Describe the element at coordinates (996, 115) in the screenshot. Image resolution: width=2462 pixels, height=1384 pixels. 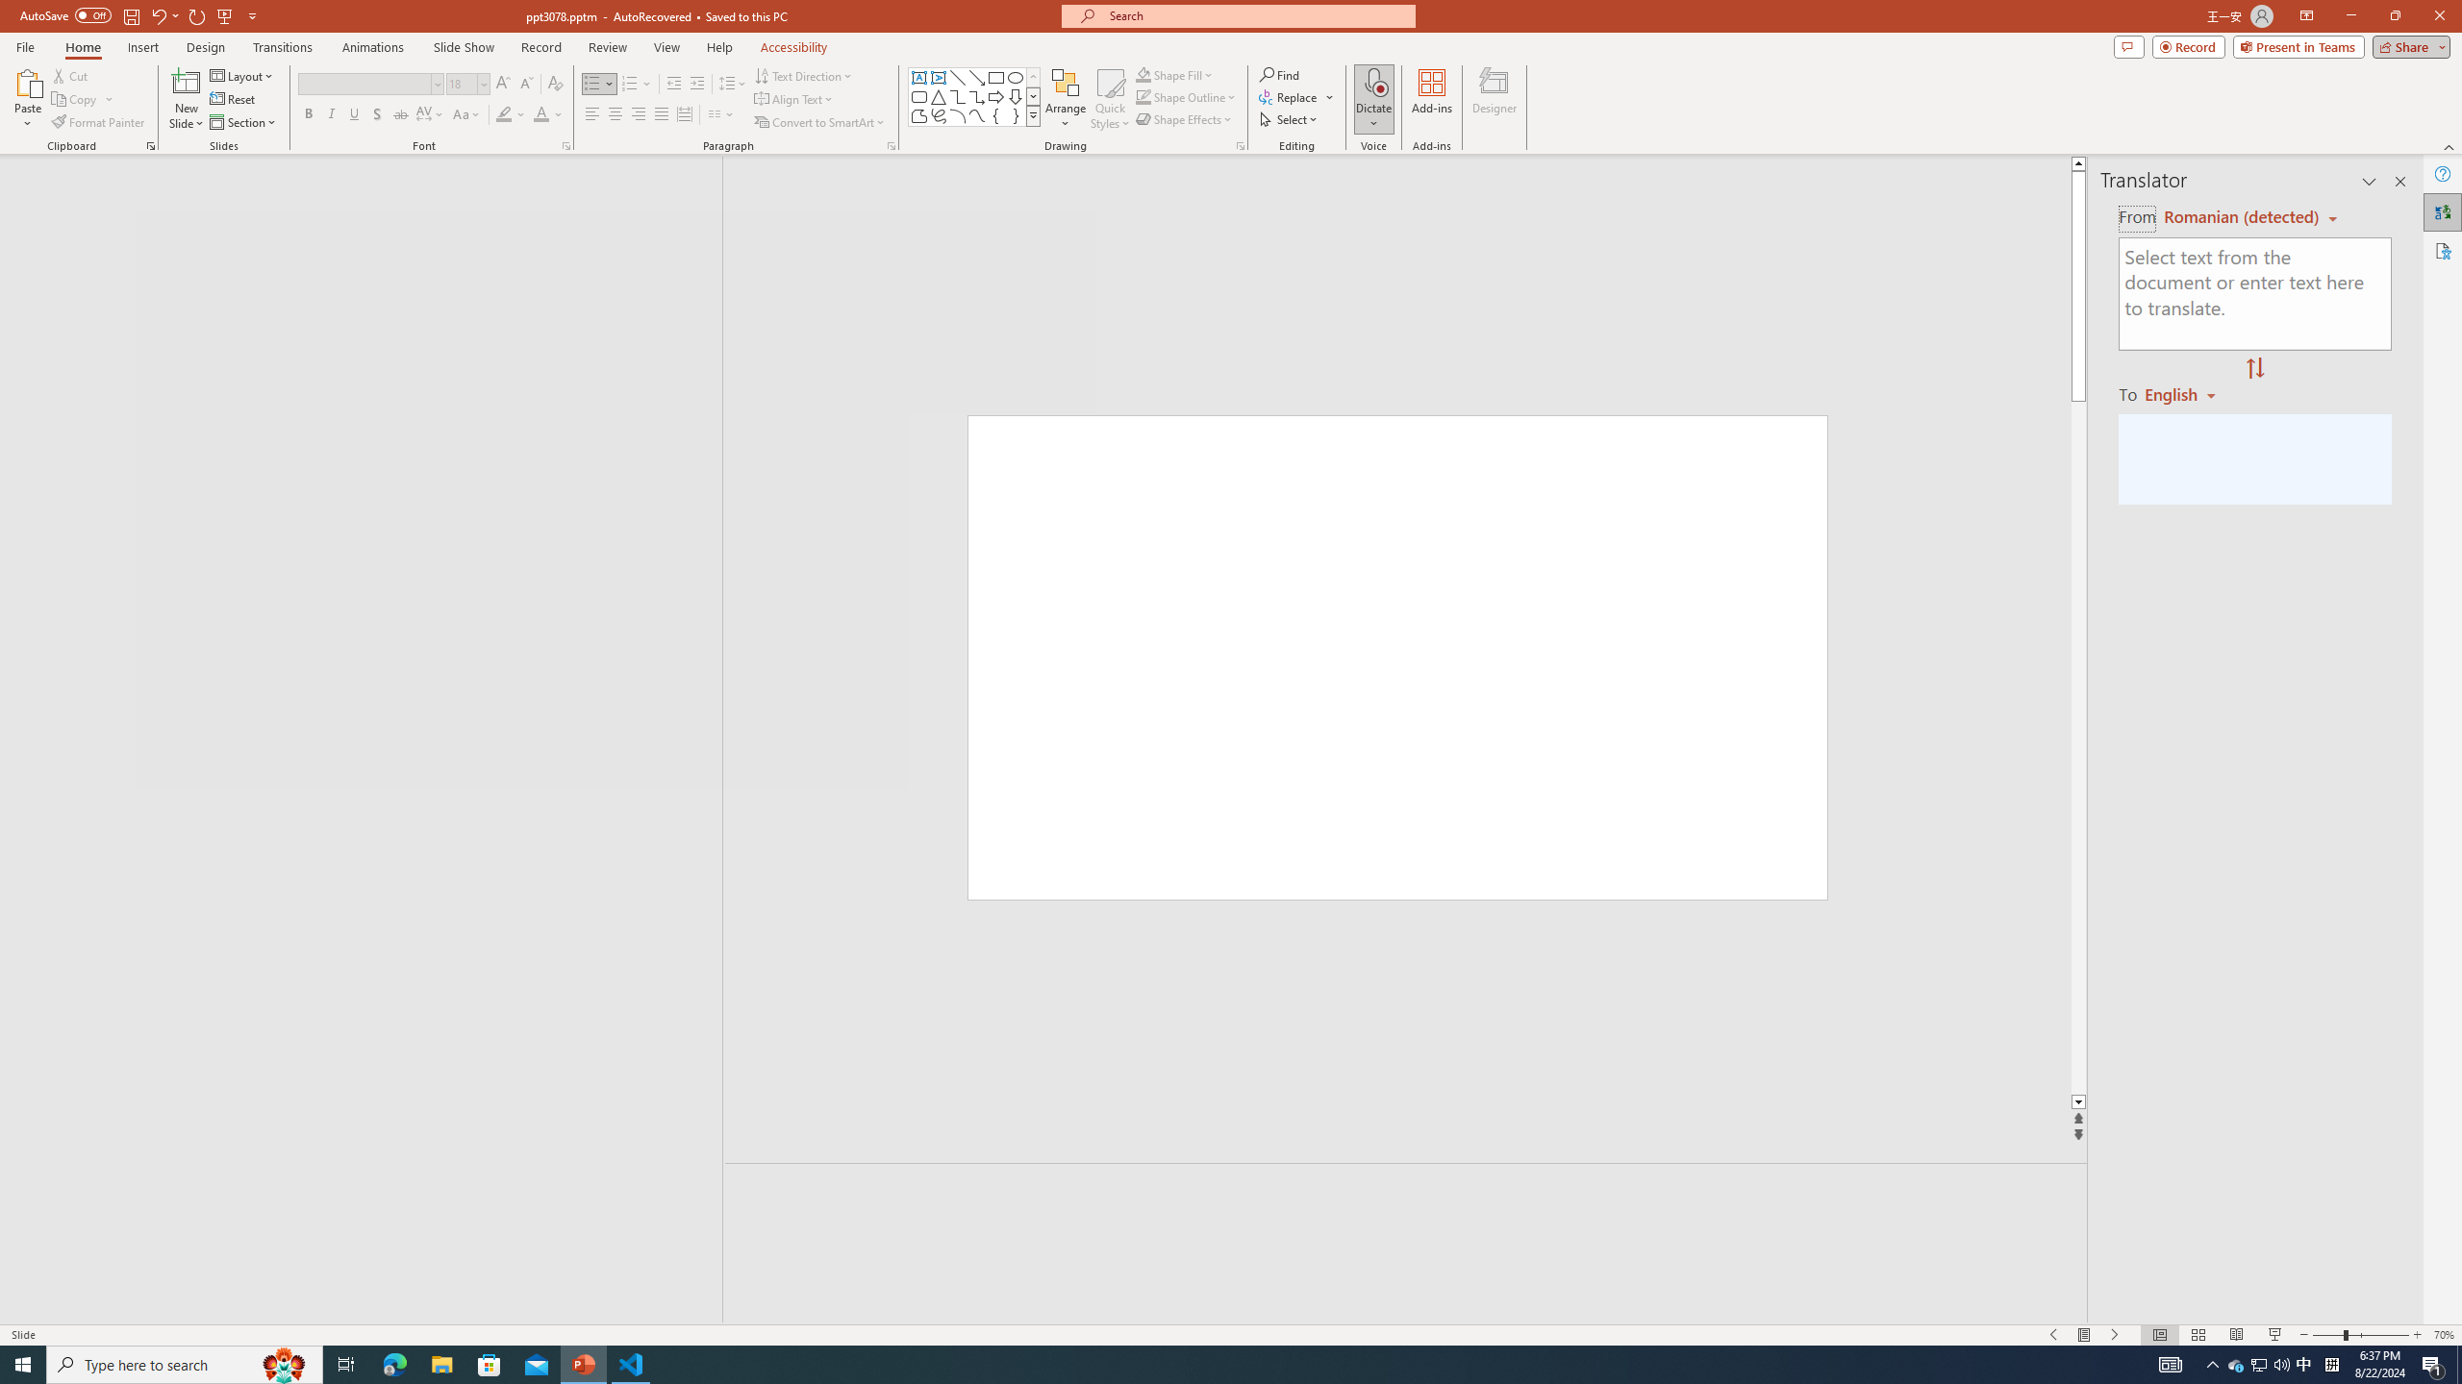
I see `Left Brace` at that location.